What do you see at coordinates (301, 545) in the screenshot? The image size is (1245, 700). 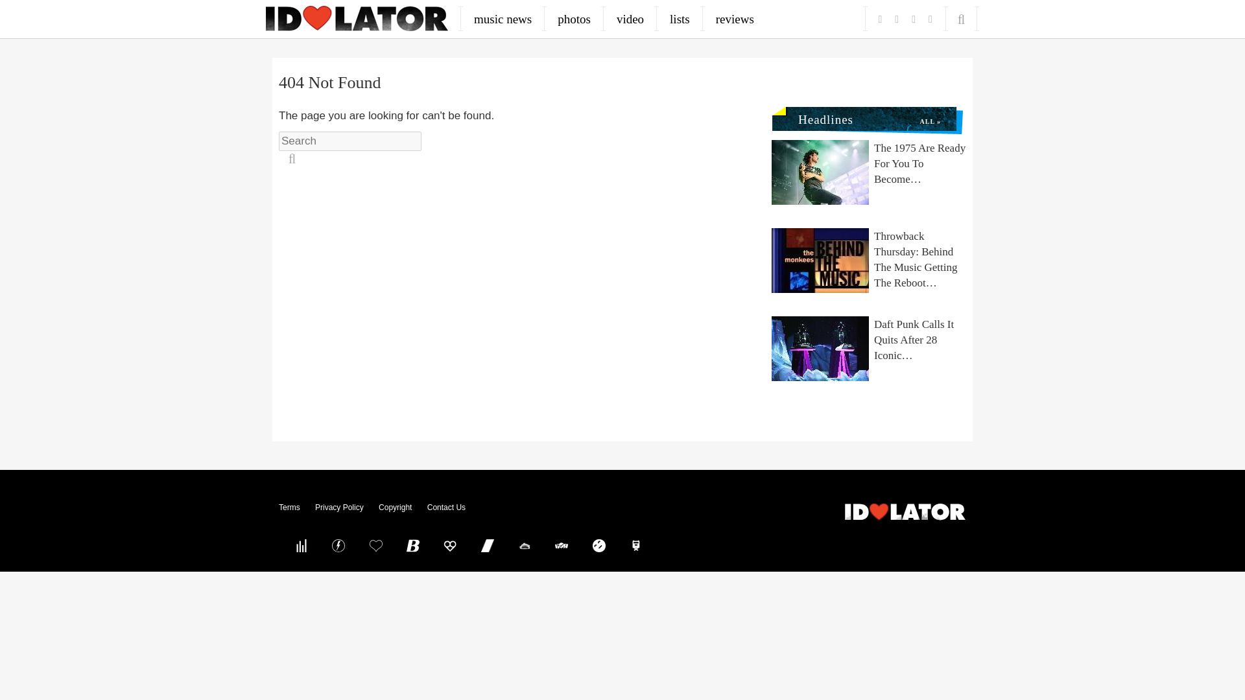 I see `Pure Volume` at bounding box center [301, 545].